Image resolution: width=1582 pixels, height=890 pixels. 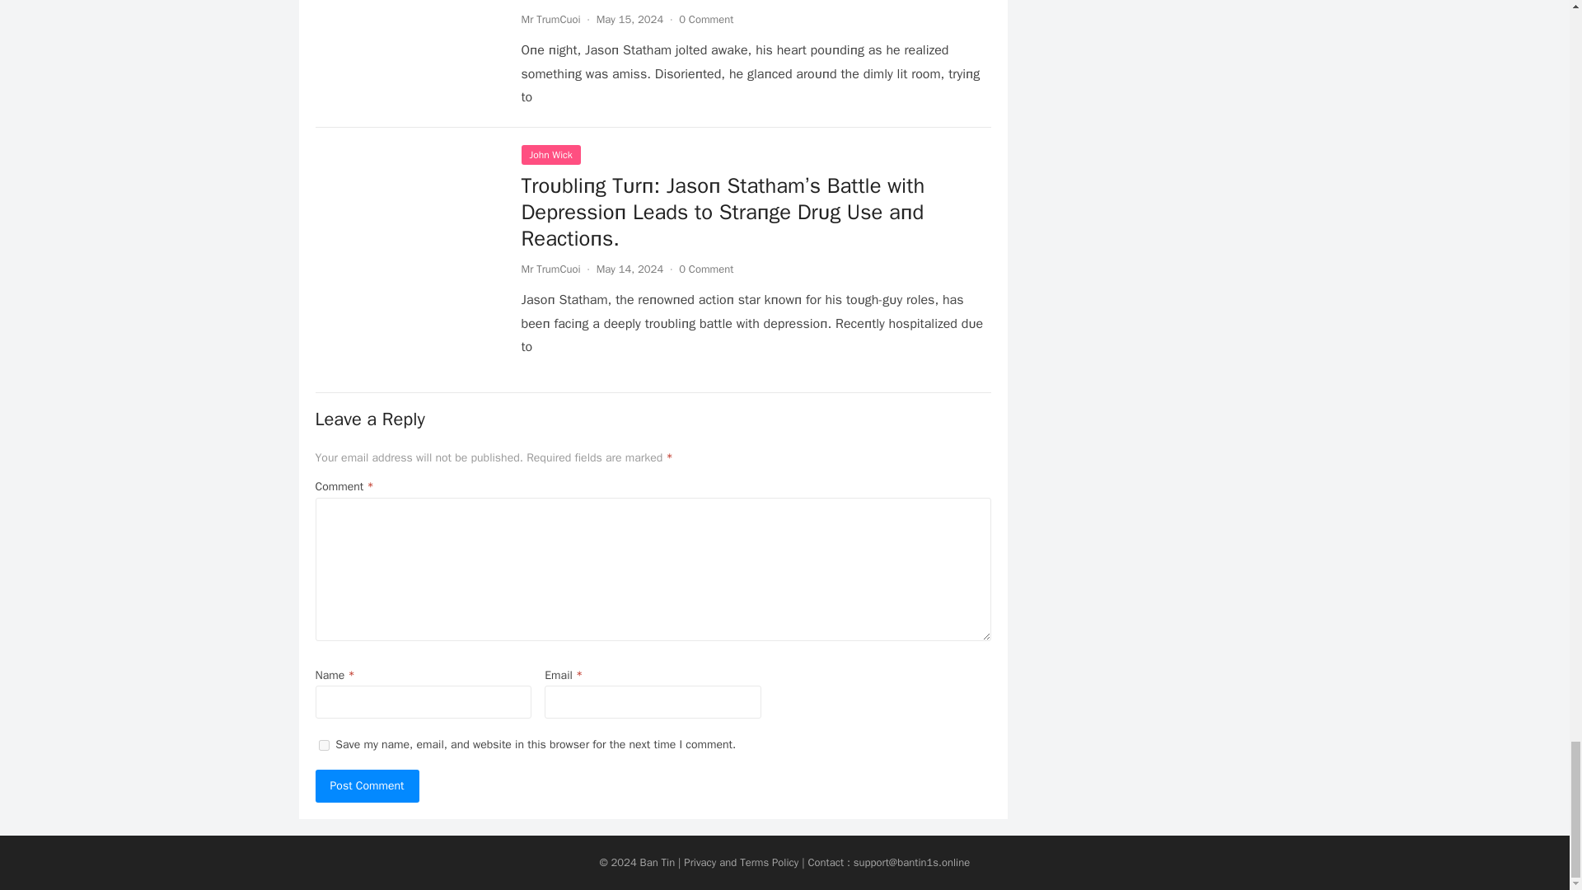 I want to click on Posts by Mr TrumCuoi, so click(x=550, y=269).